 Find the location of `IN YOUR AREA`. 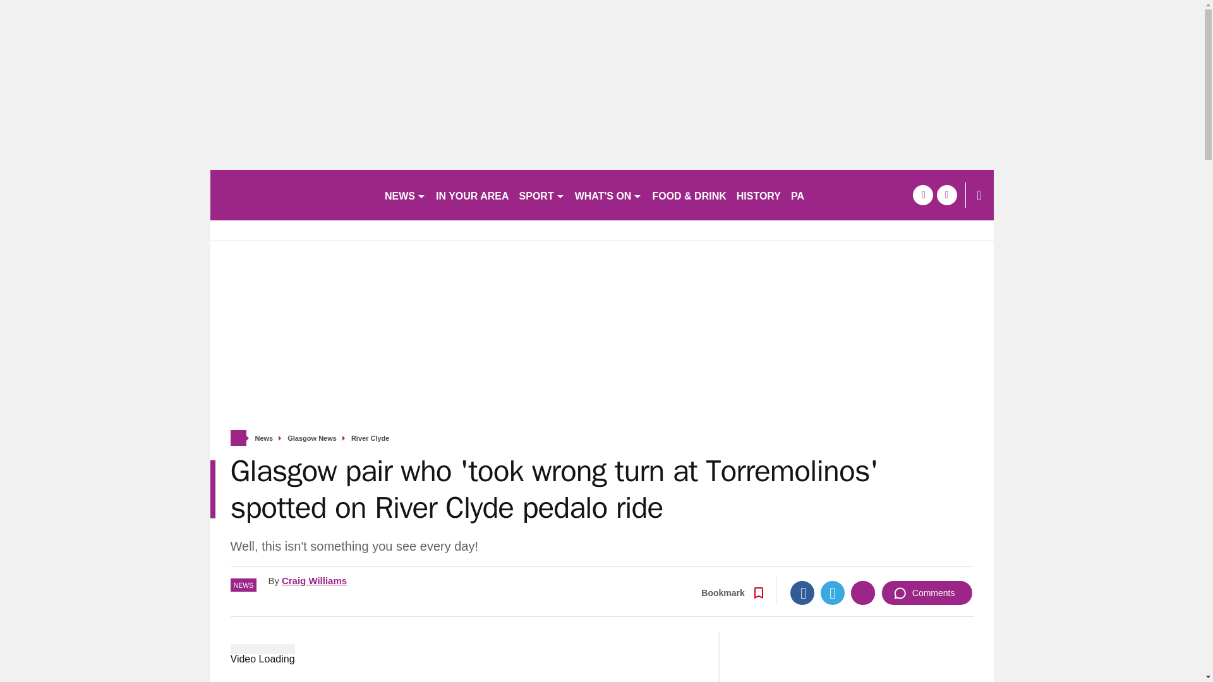

IN YOUR AREA is located at coordinates (473, 194).